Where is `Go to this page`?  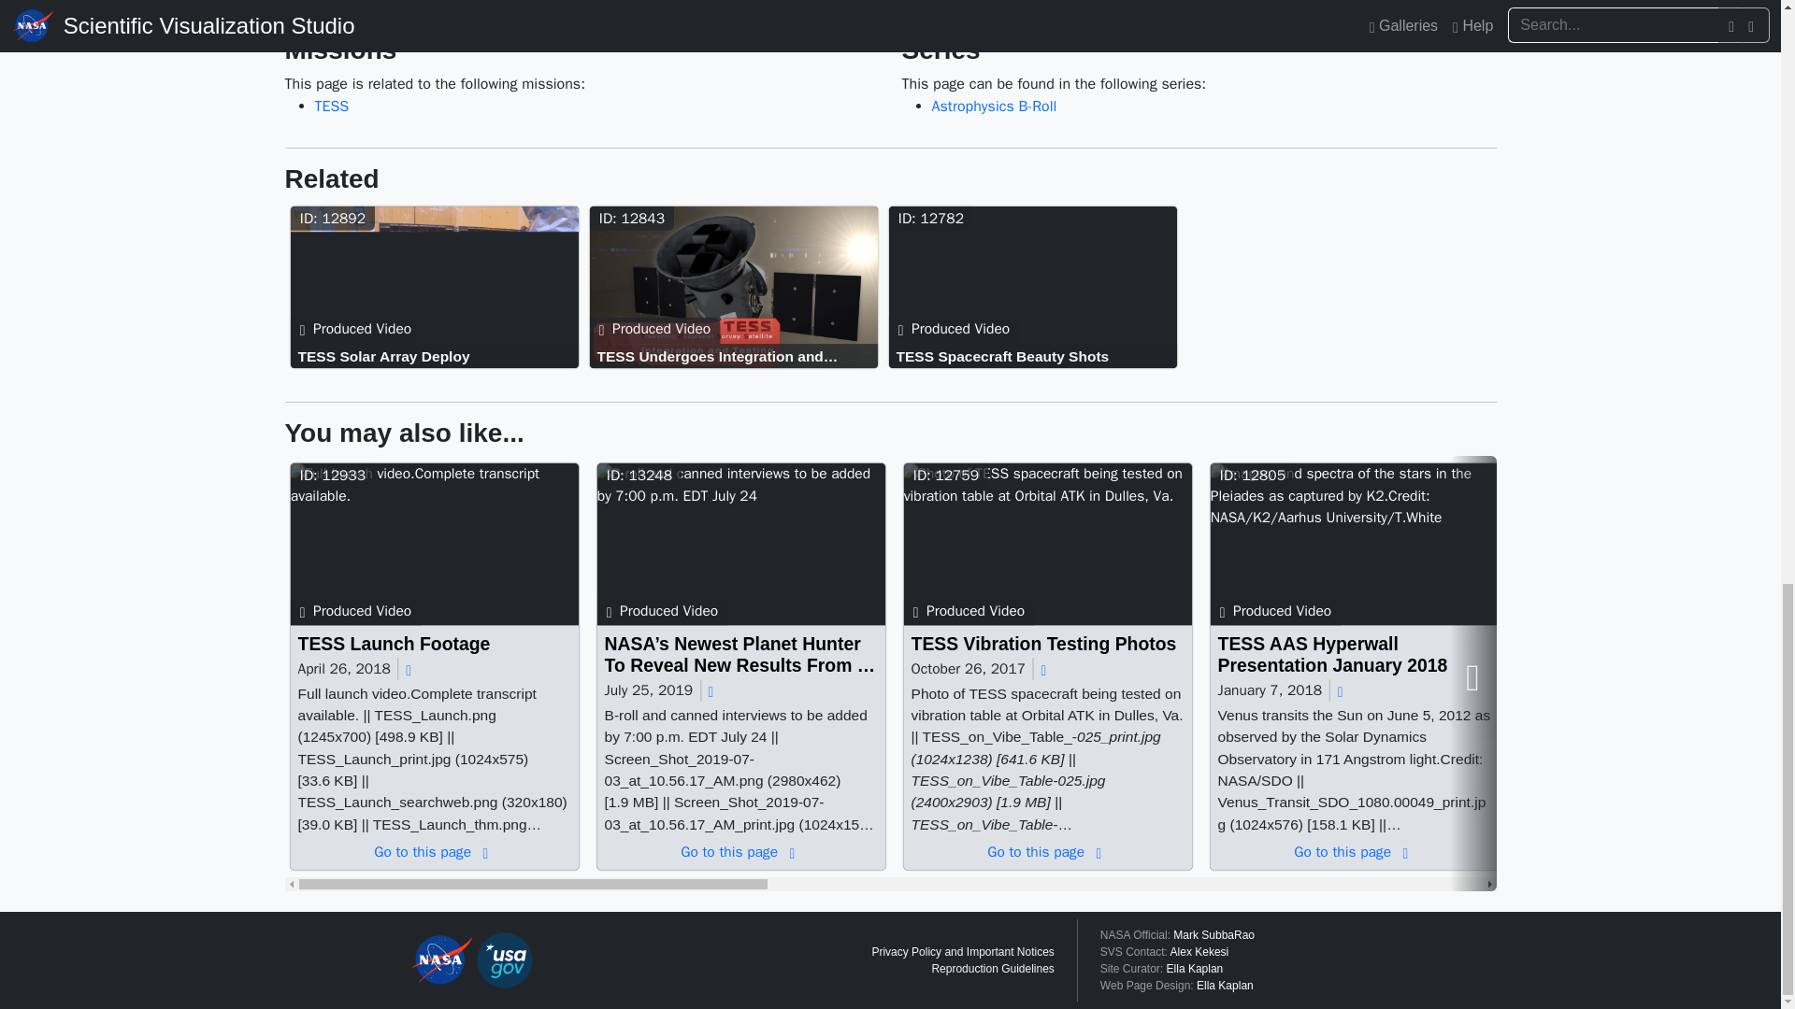 Go to this page is located at coordinates (438, 852).